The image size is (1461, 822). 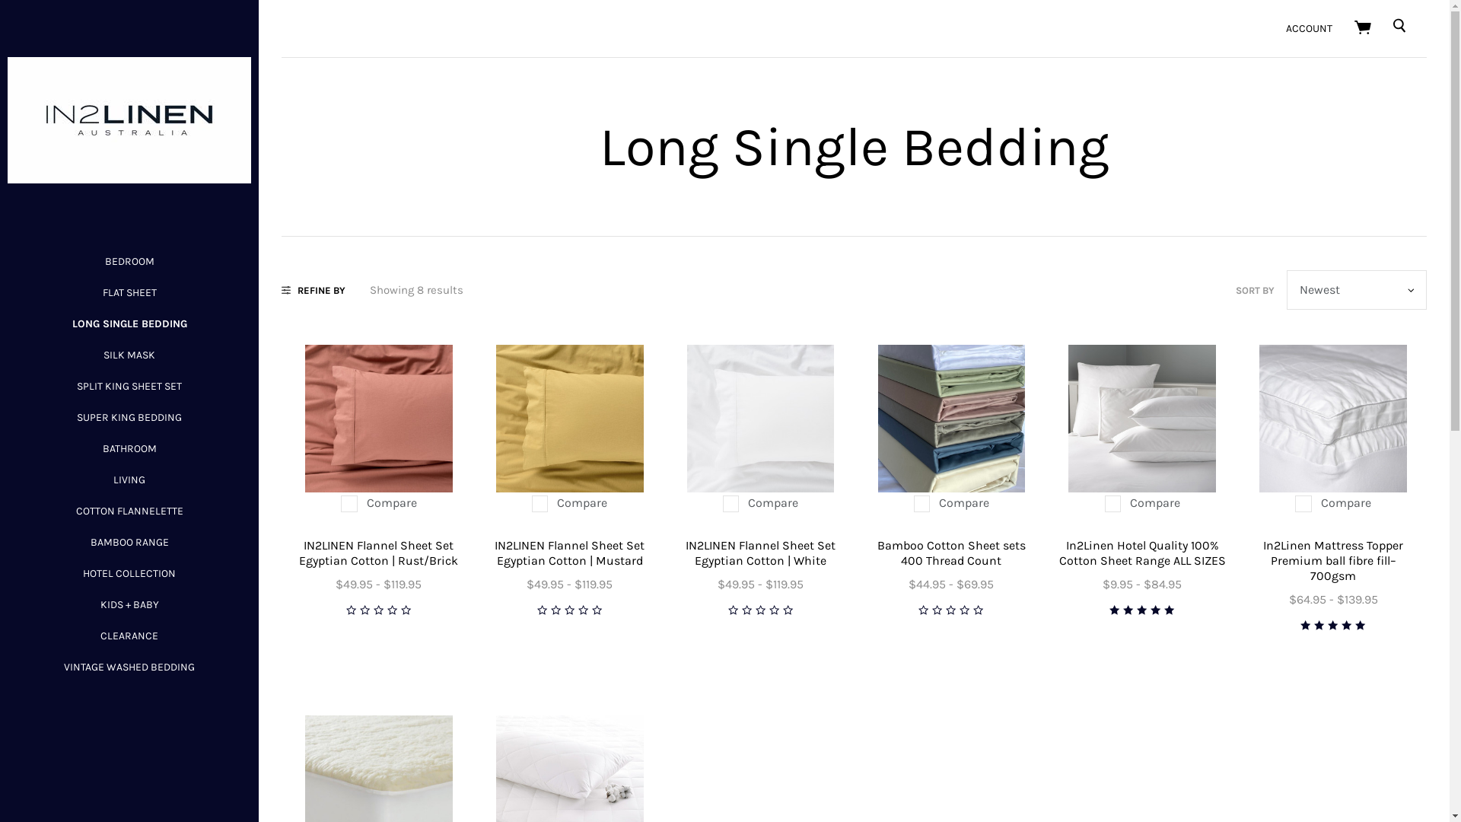 What do you see at coordinates (129, 604) in the screenshot?
I see `KIDS + BABY` at bounding box center [129, 604].